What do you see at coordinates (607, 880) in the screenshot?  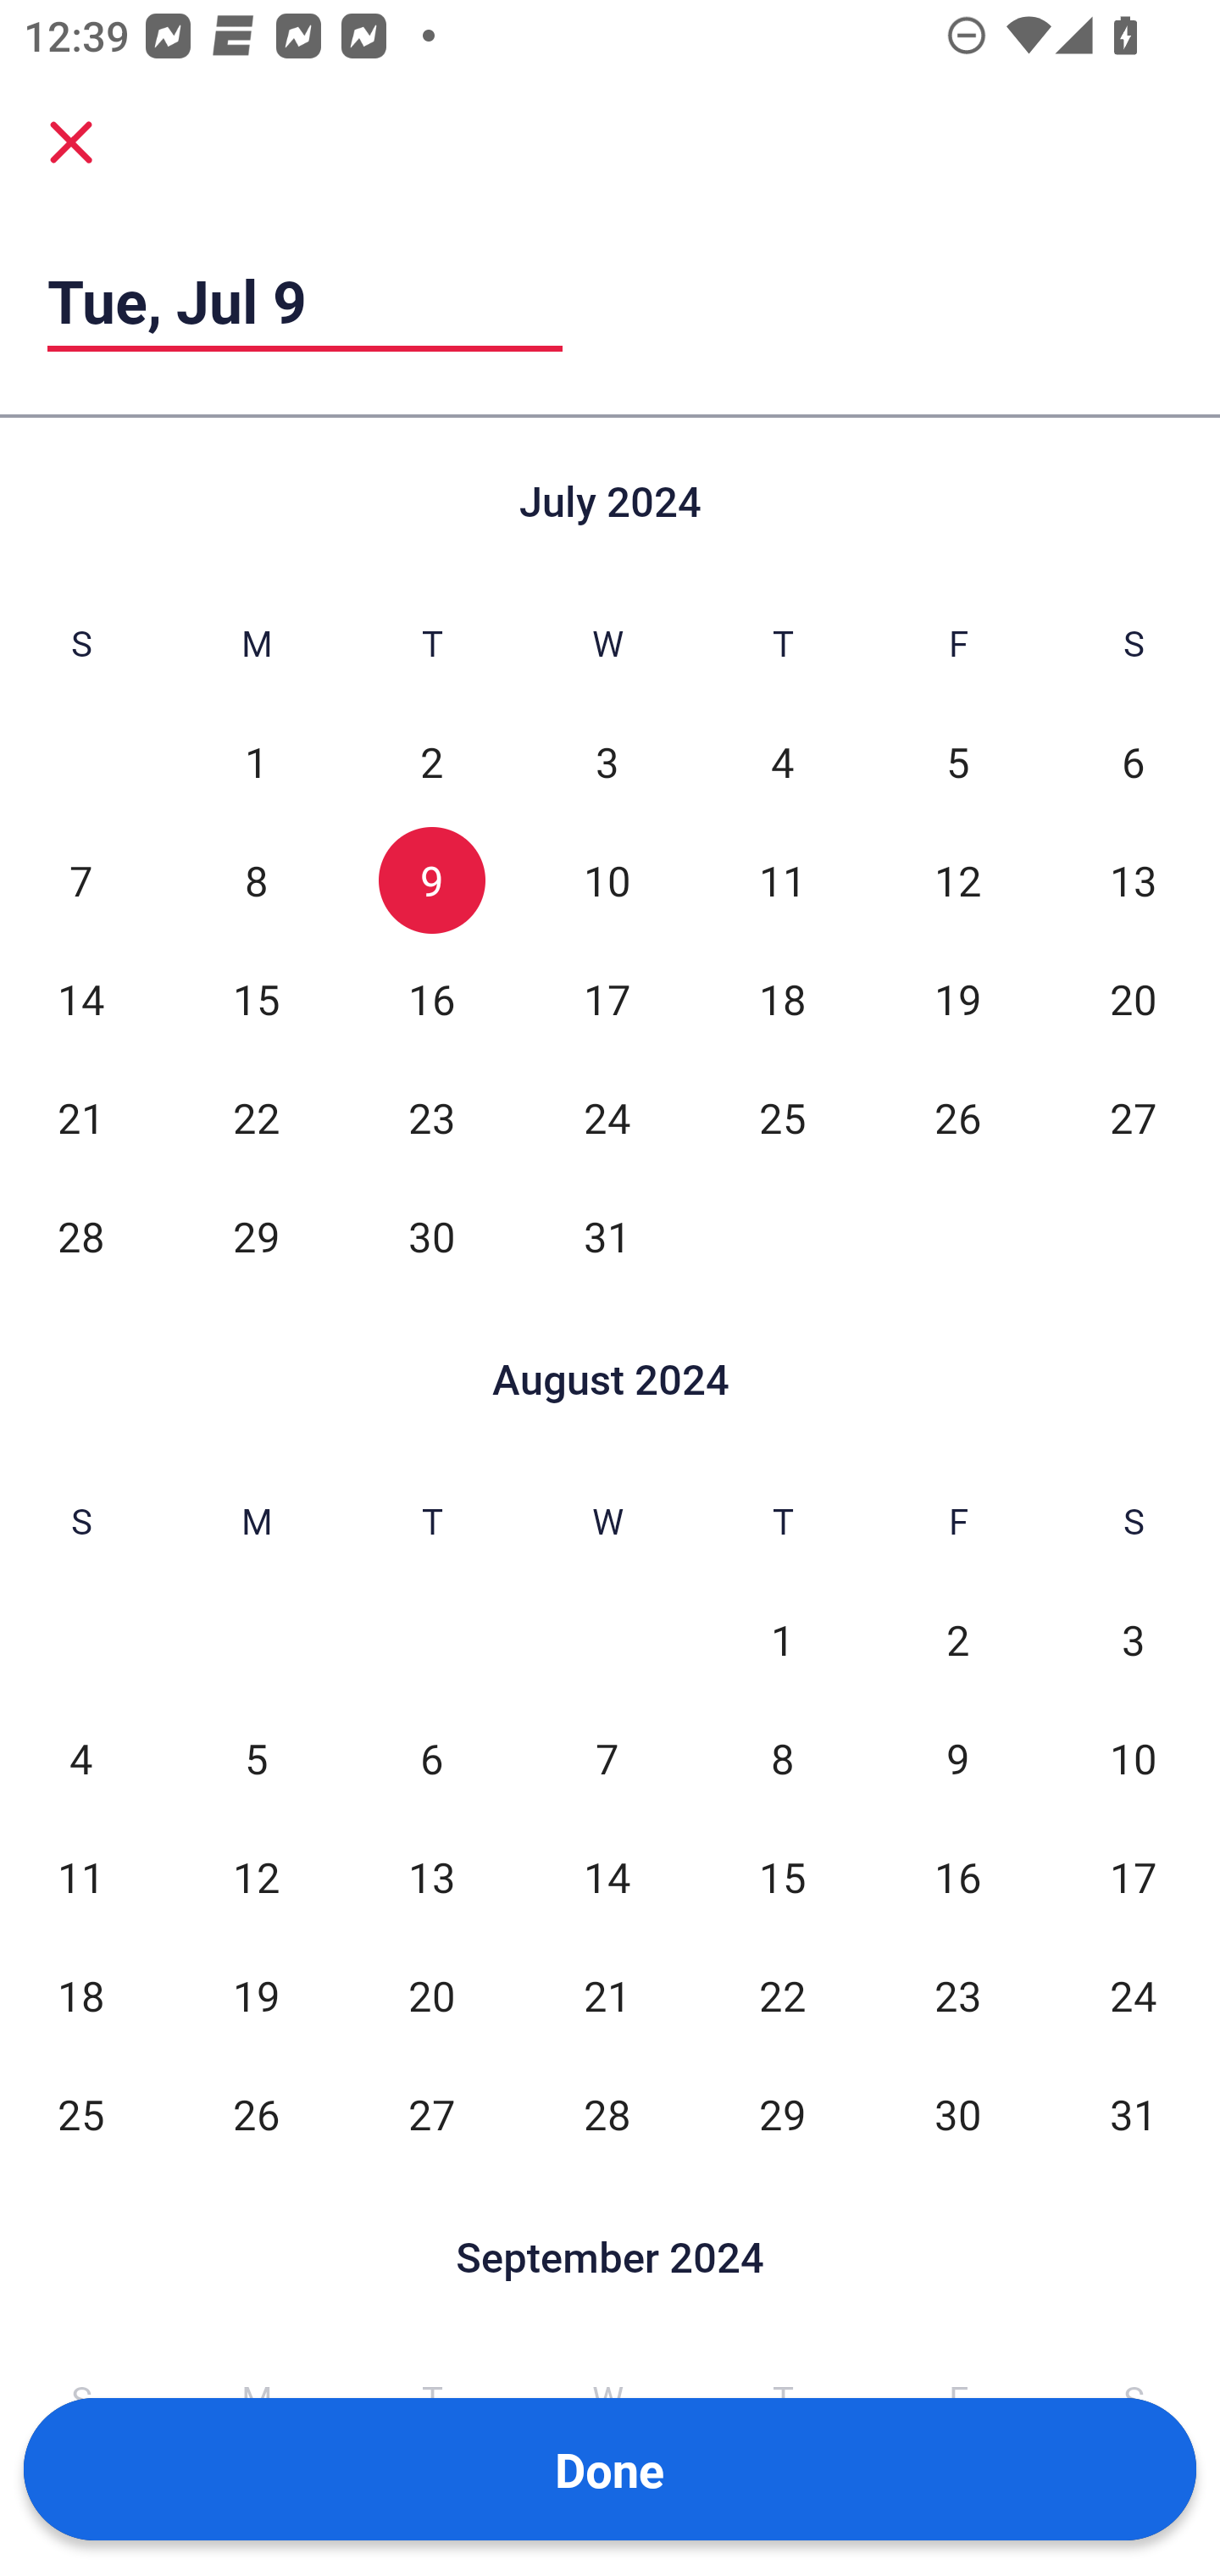 I see `10 Wed, Jul 10, Not Selected` at bounding box center [607, 880].